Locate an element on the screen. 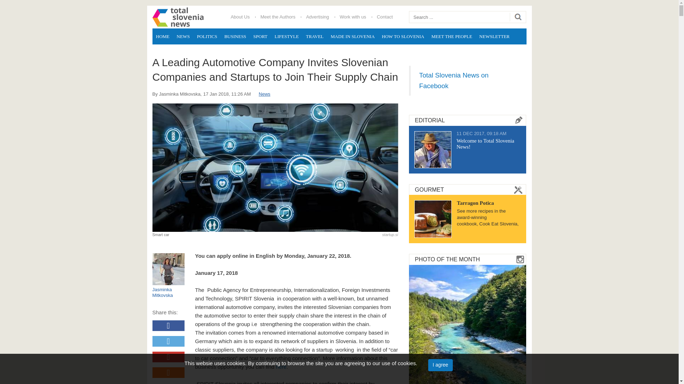 This screenshot has width=684, height=384. POLITICS is located at coordinates (207, 36).